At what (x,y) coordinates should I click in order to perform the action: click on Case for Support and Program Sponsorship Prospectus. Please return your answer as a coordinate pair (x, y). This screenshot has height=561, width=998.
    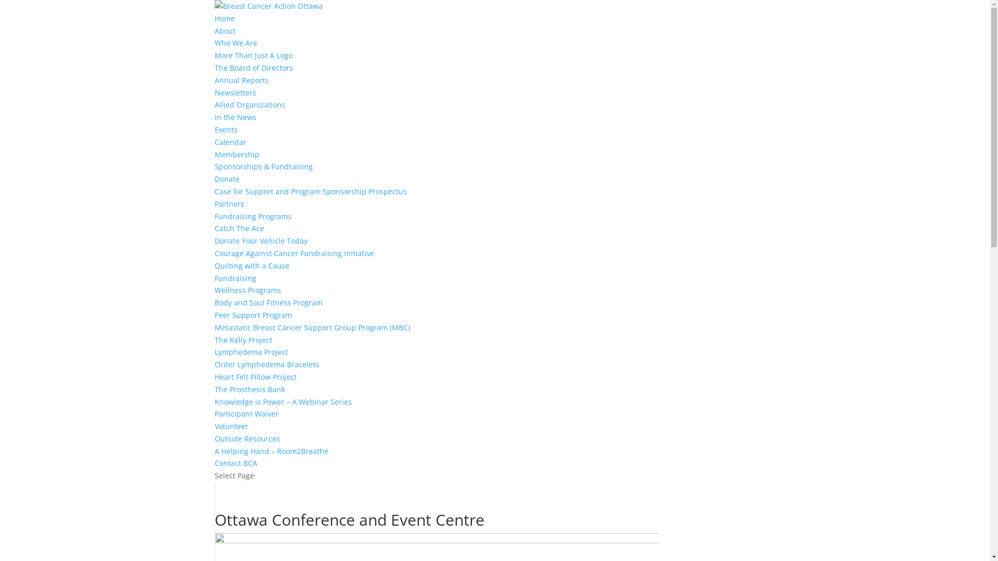
    Looking at the image, I should click on (310, 191).